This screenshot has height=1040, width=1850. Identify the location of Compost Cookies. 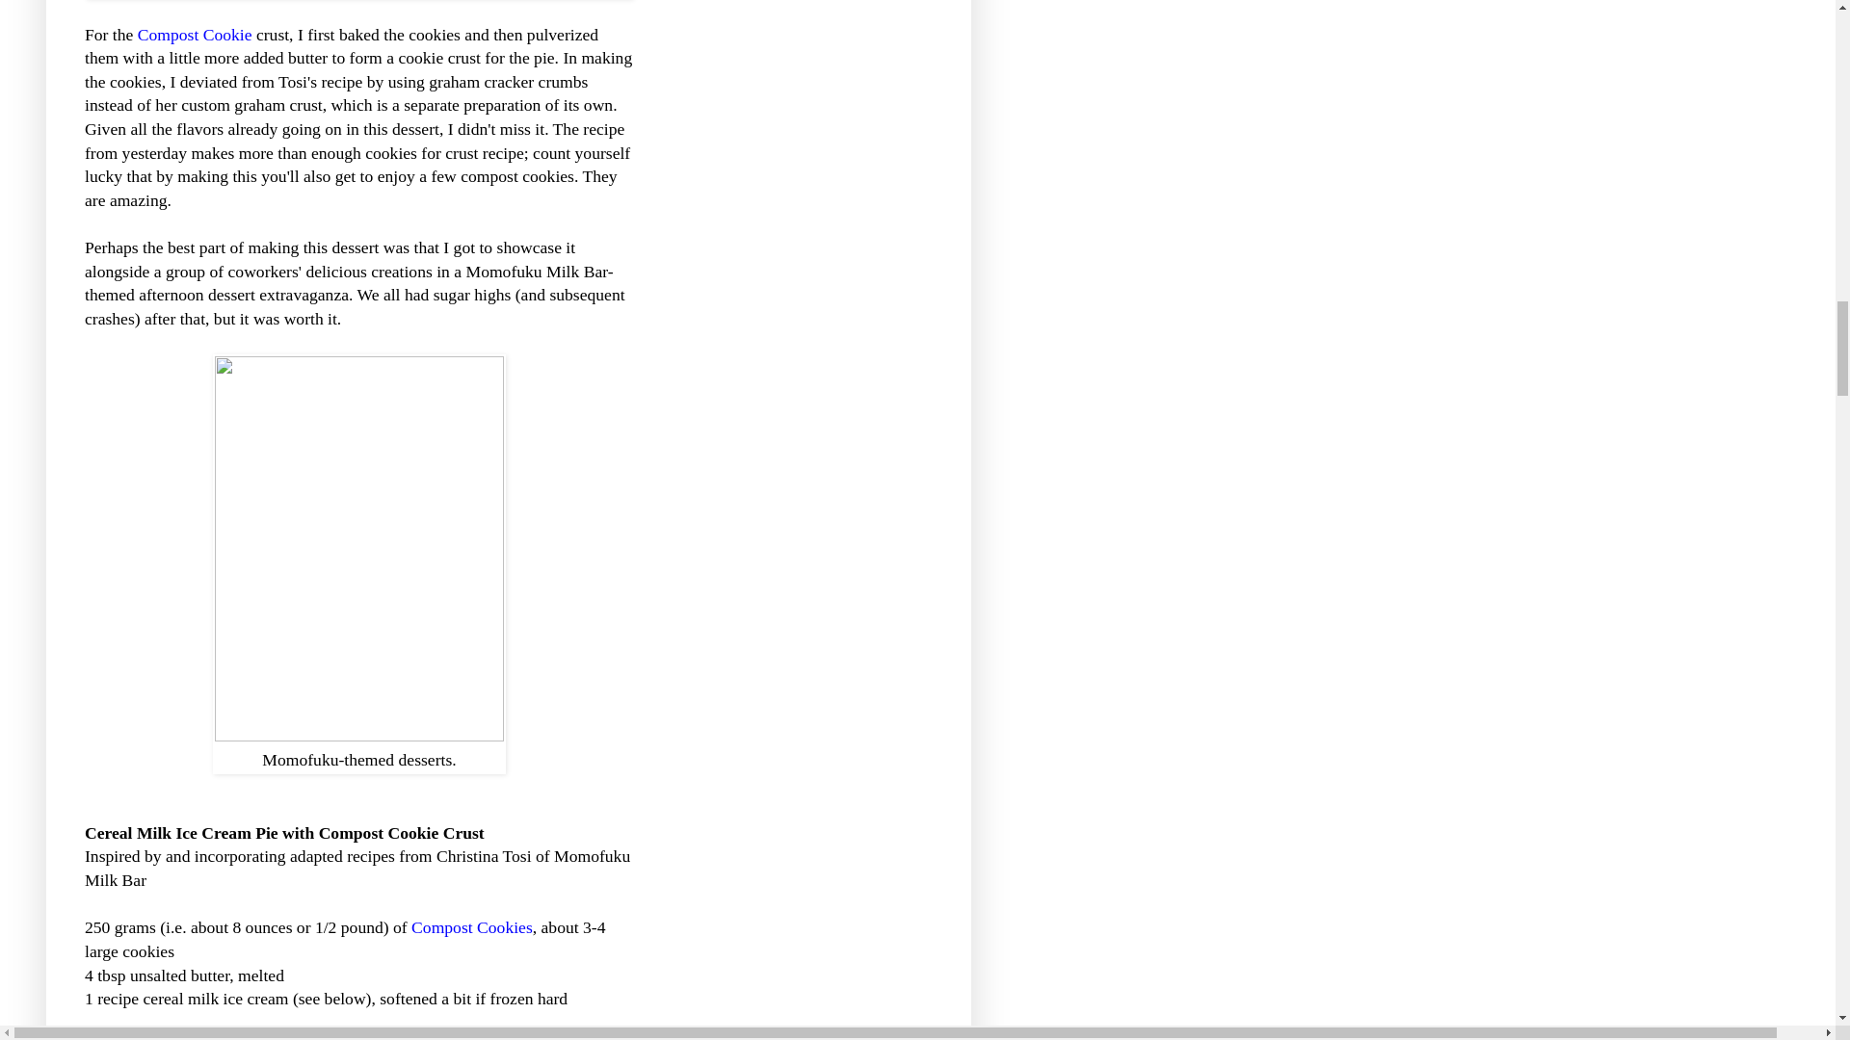
(471, 926).